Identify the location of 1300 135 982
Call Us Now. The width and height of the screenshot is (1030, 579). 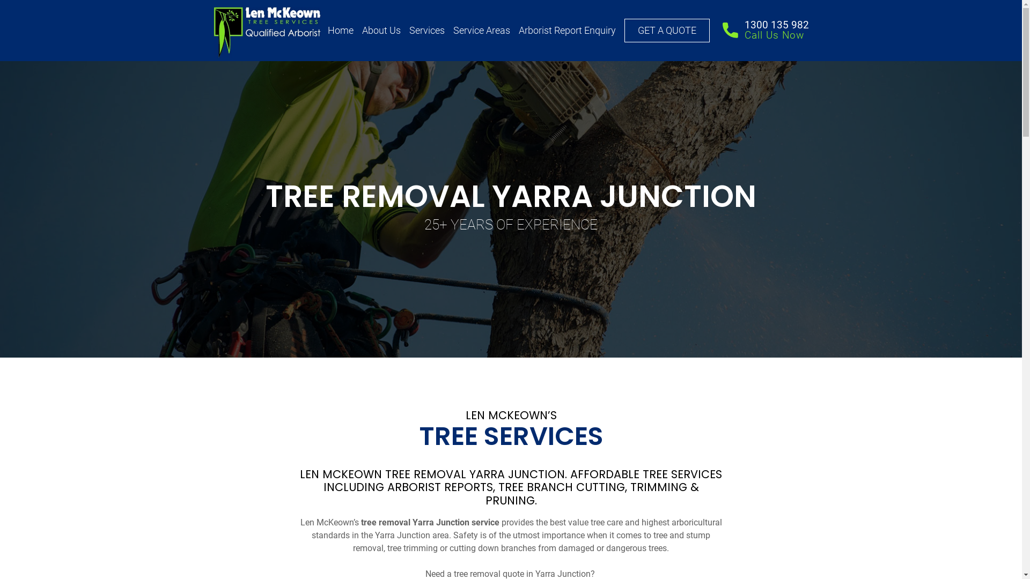
(766, 31).